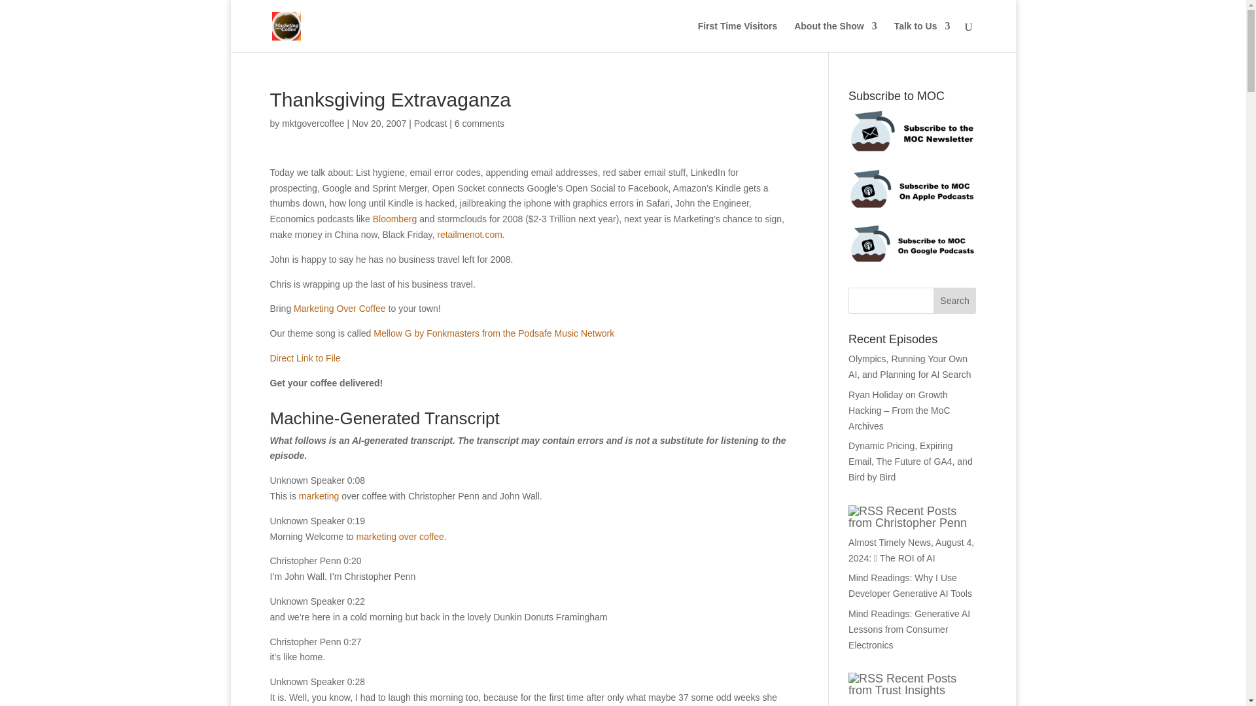 The width and height of the screenshot is (1256, 706). I want to click on Talk to Us, so click(922, 37).